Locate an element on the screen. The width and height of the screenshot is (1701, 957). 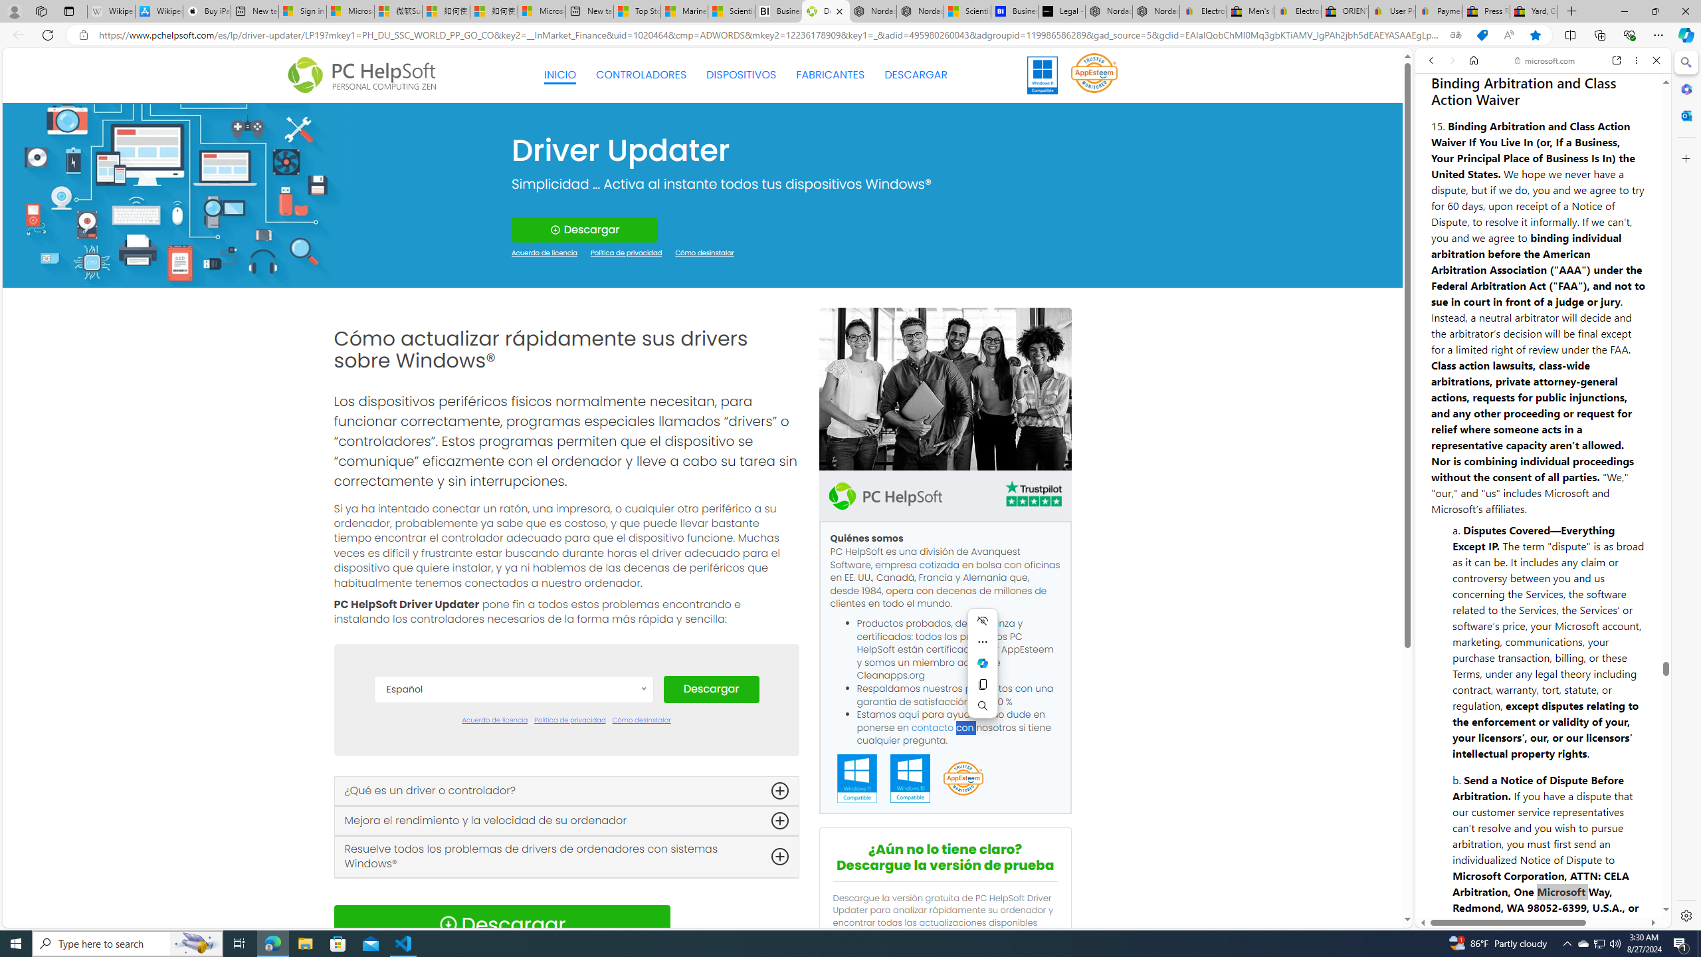
Deutsch is located at coordinates (513, 792).